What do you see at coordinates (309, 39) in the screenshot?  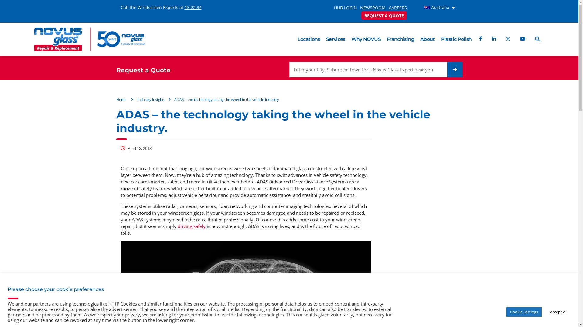 I see `Locations` at bounding box center [309, 39].